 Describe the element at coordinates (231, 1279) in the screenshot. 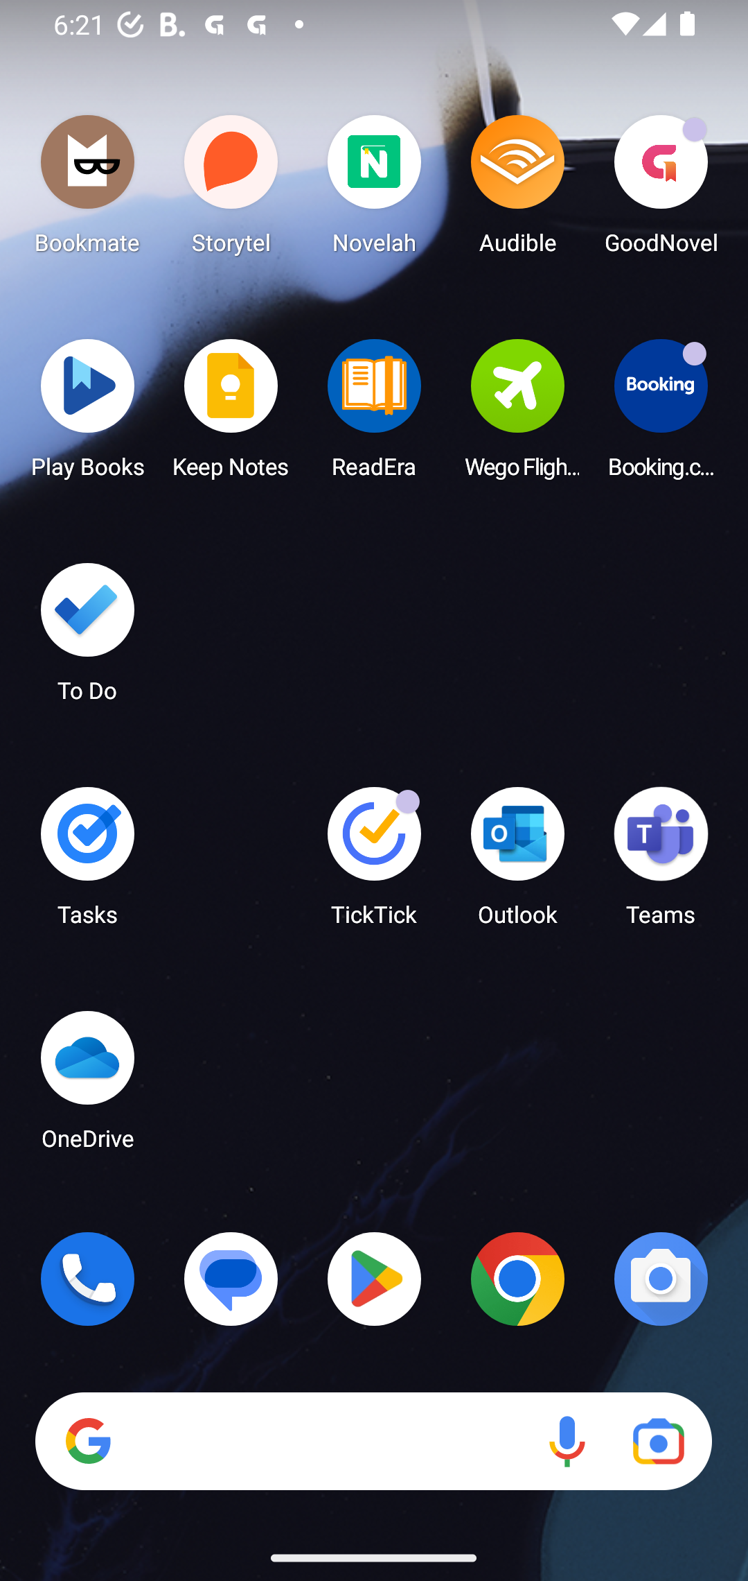

I see `Messages` at that location.